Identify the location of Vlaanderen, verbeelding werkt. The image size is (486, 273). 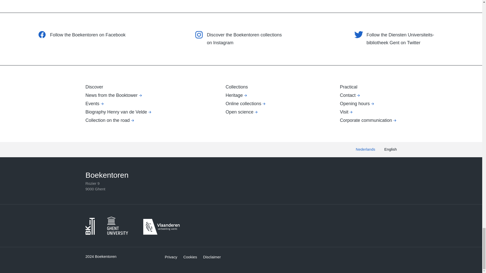
(161, 227).